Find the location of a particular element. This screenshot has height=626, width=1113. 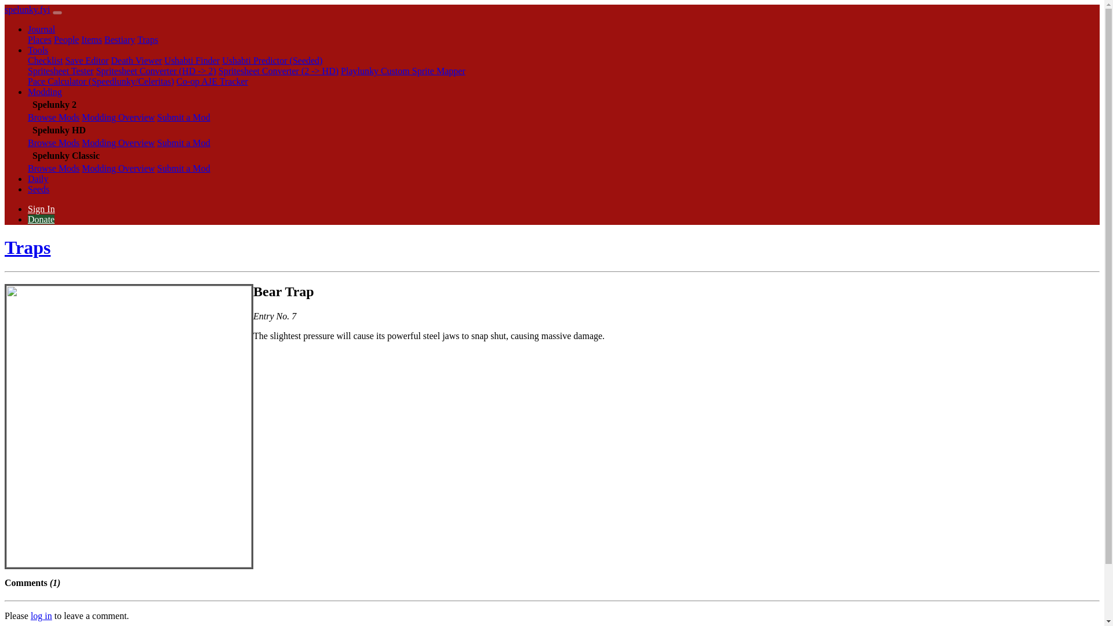

Browse Mods is located at coordinates (53, 117).